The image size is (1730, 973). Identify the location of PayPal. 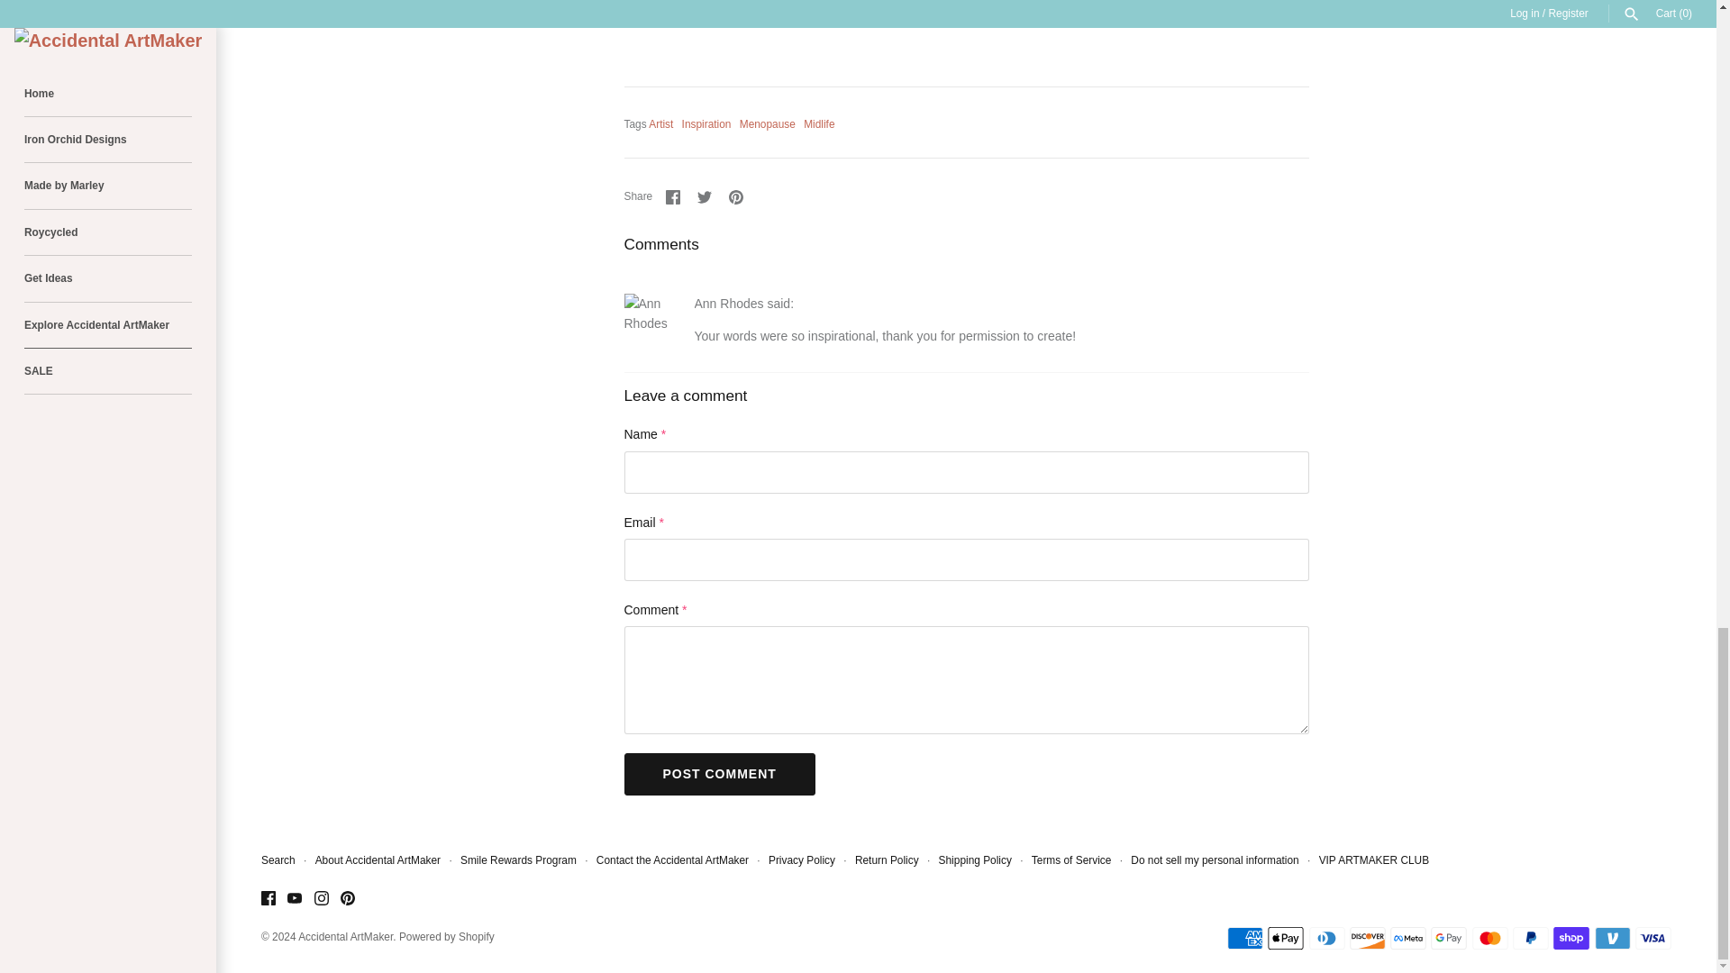
(1530, 939).